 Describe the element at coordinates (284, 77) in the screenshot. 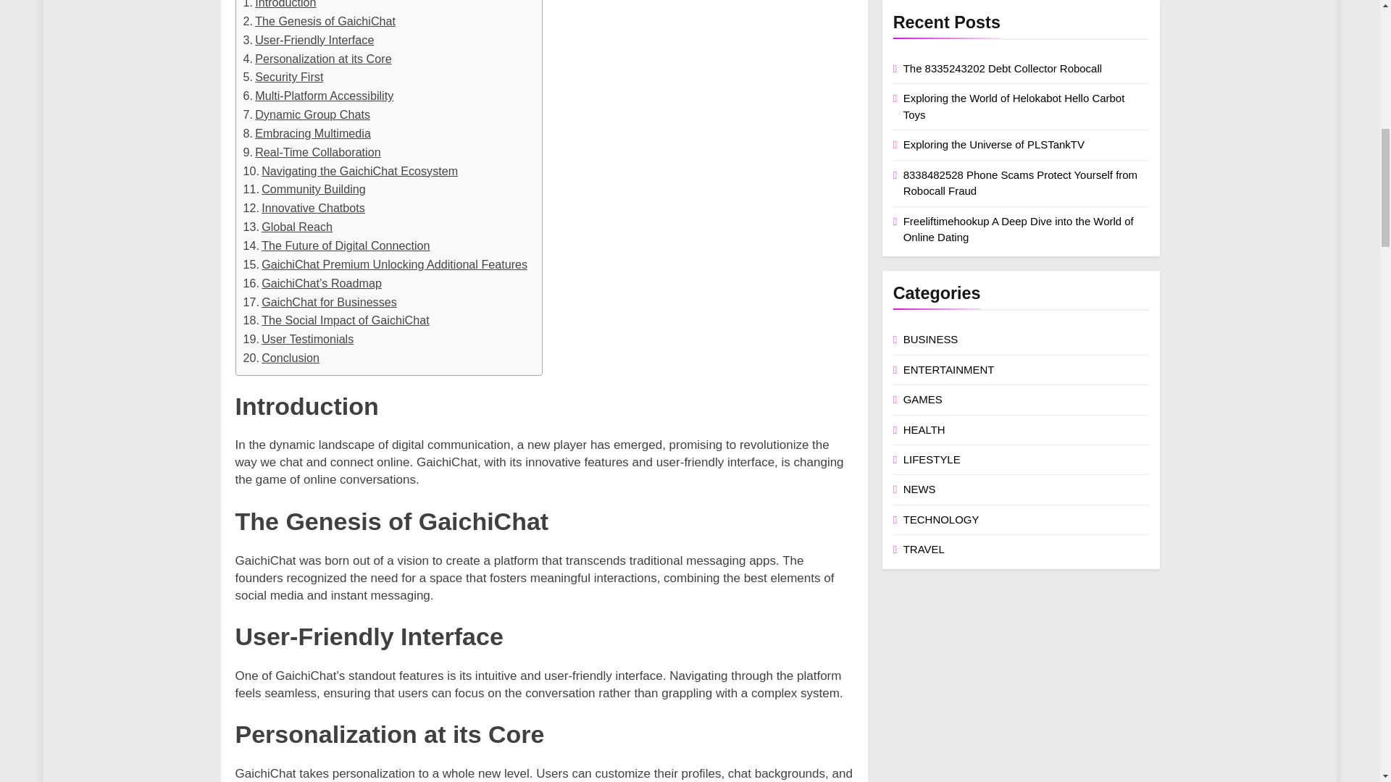

I see `Security First` at that location.